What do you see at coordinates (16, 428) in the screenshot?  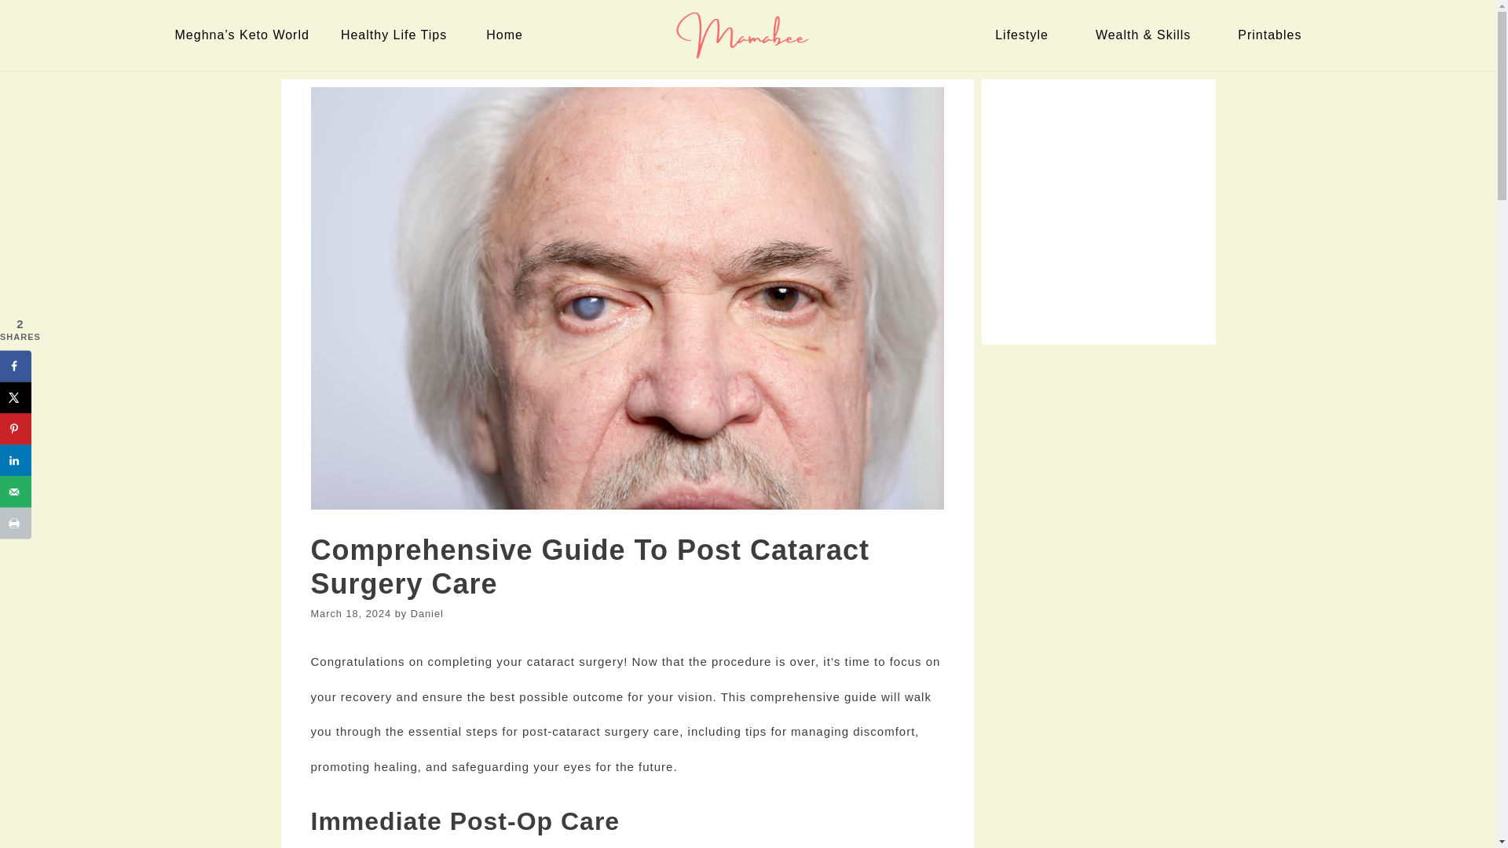 I see `Save to Pinterest` at bounding box center [16, 428].